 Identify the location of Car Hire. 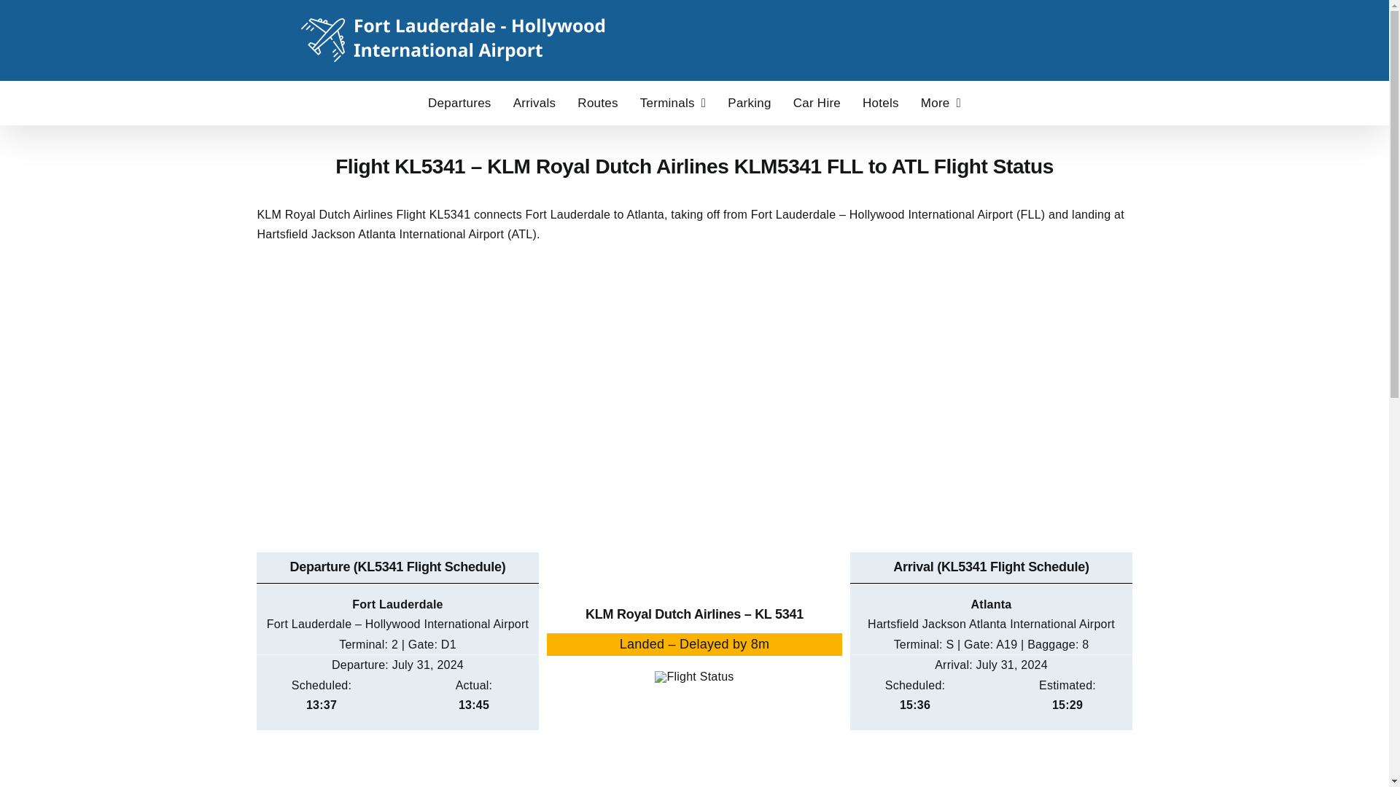
(817, 102).